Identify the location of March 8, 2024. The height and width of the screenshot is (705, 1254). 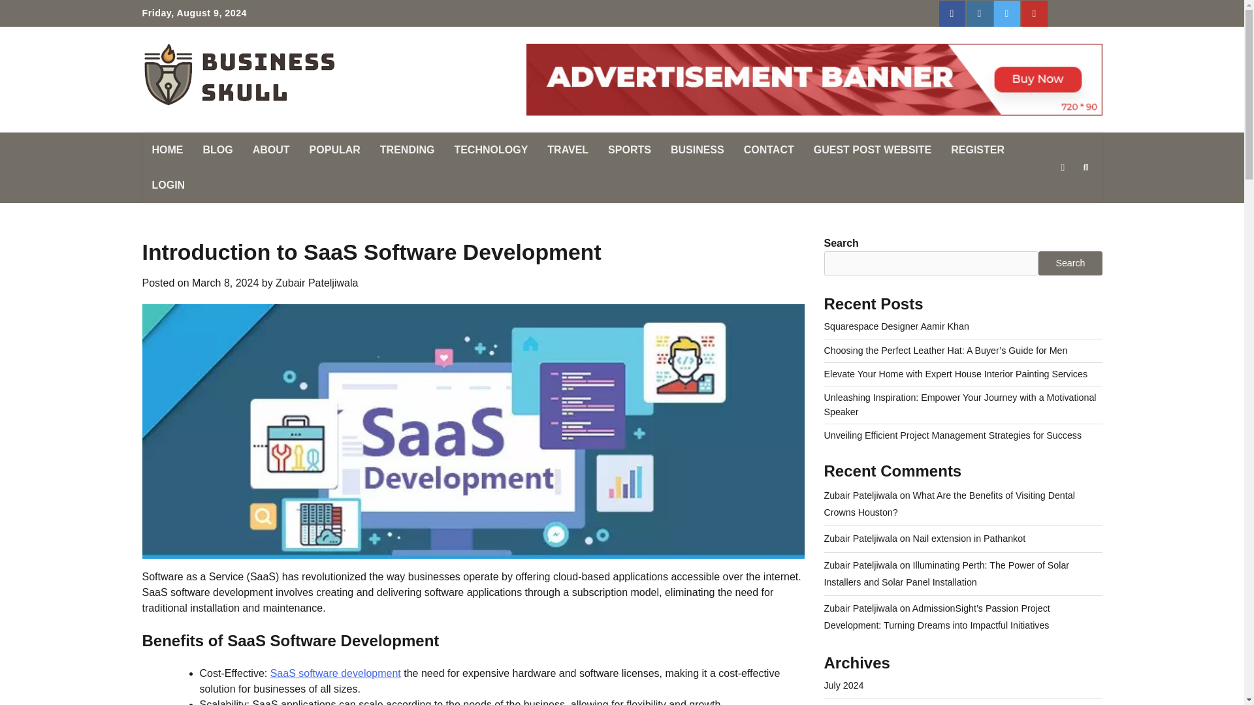
(225, 283).